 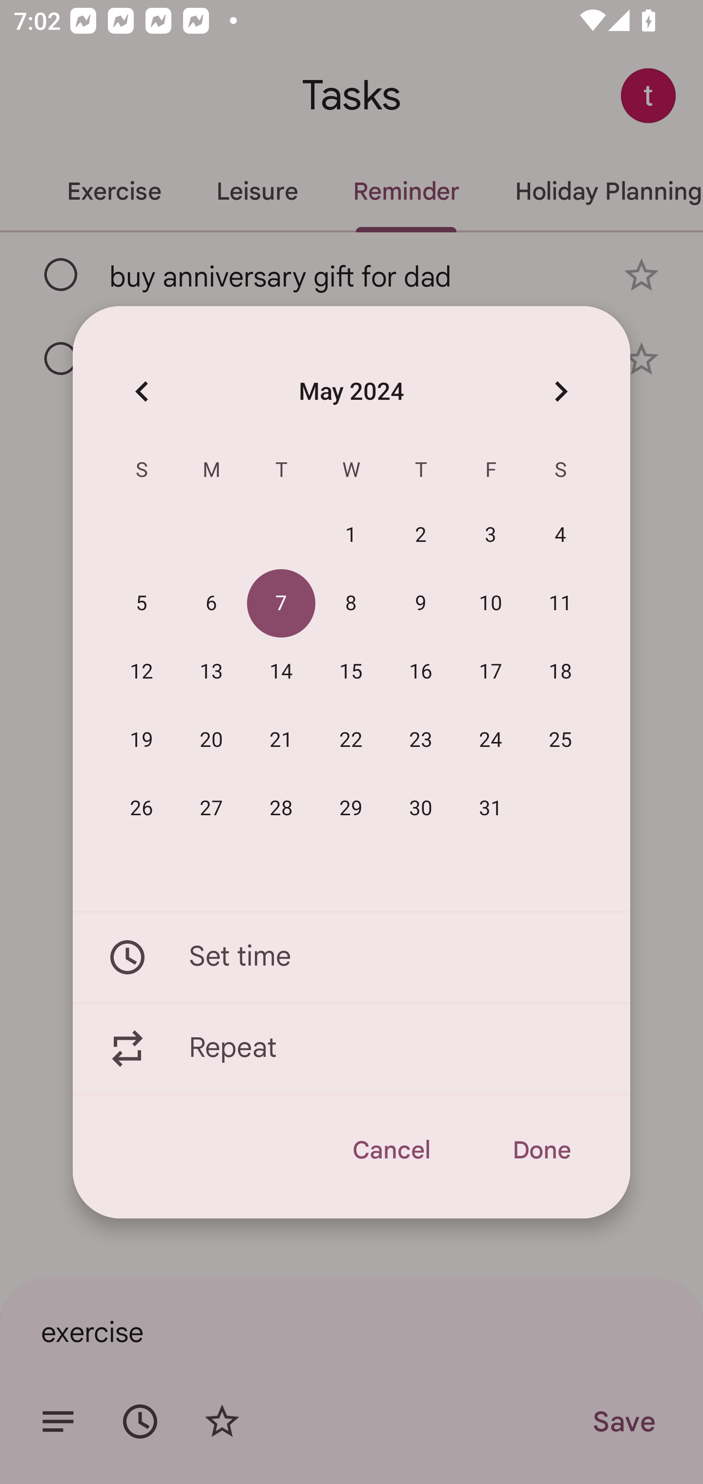 I want to click on 18 18 May 2024, so click(x=560, y=672).